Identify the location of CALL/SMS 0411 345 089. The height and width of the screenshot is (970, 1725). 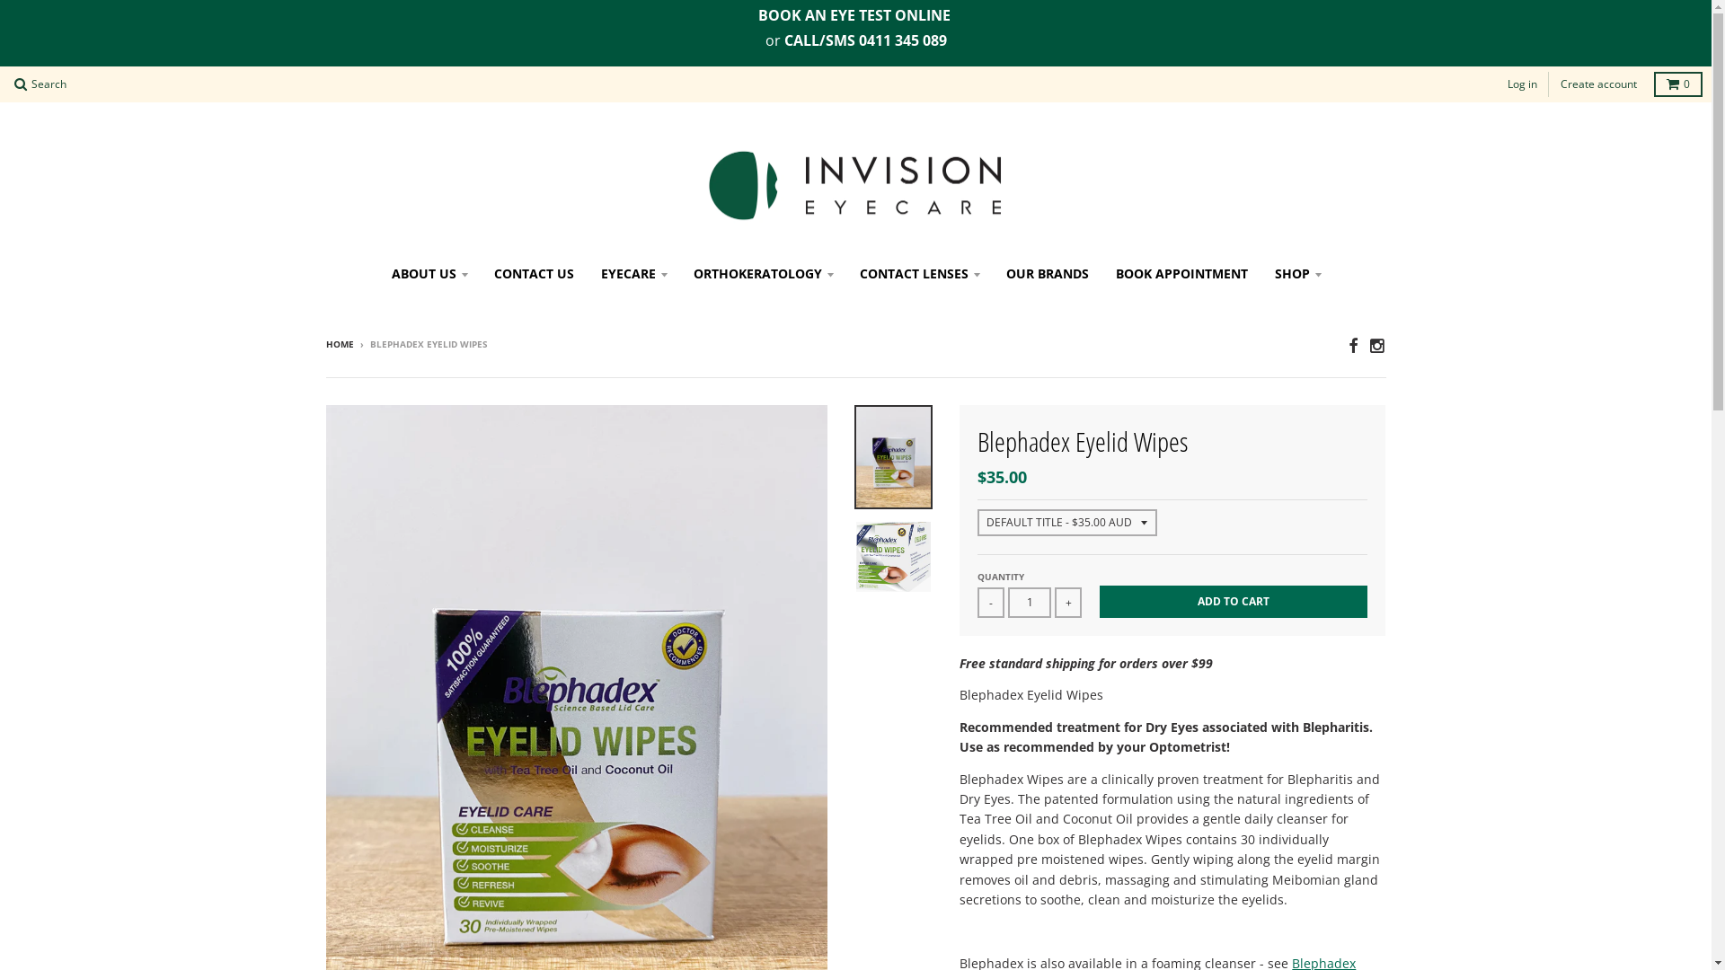
(864, 41).